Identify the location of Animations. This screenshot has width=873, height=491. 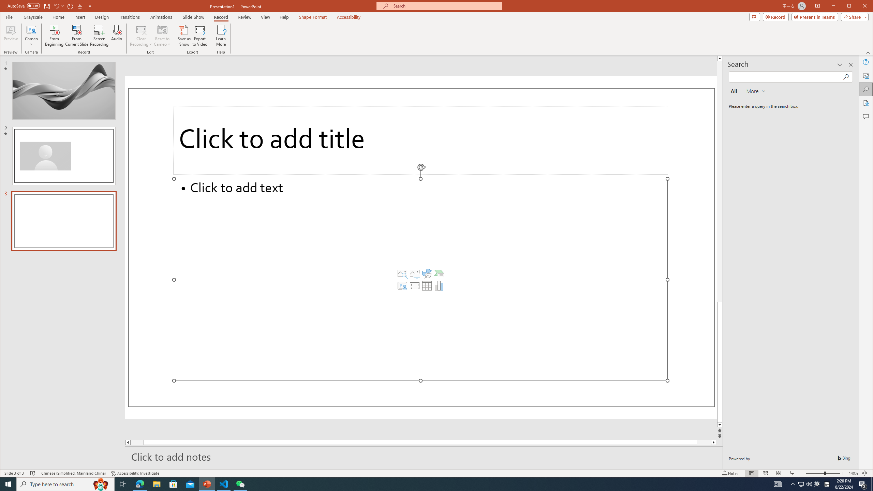
(161, 17).